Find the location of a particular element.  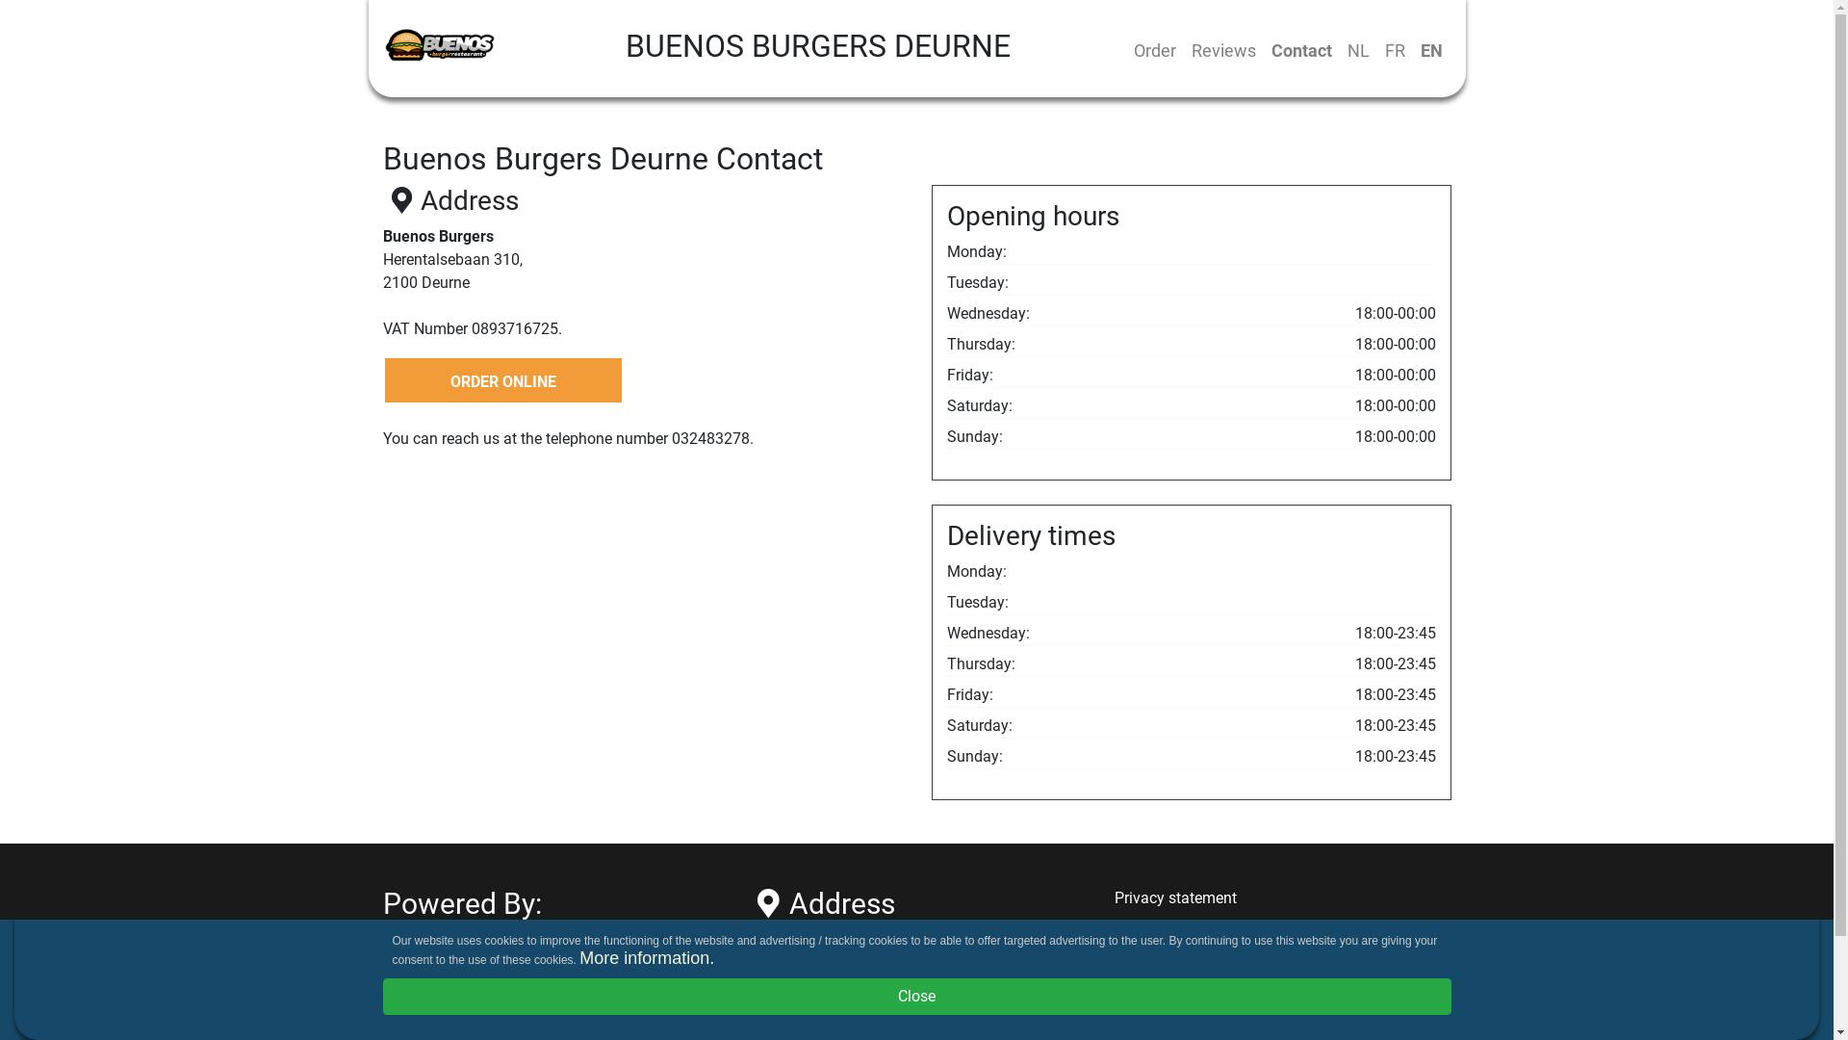

ORDER ONLINE is located at coordinates (503, 380).